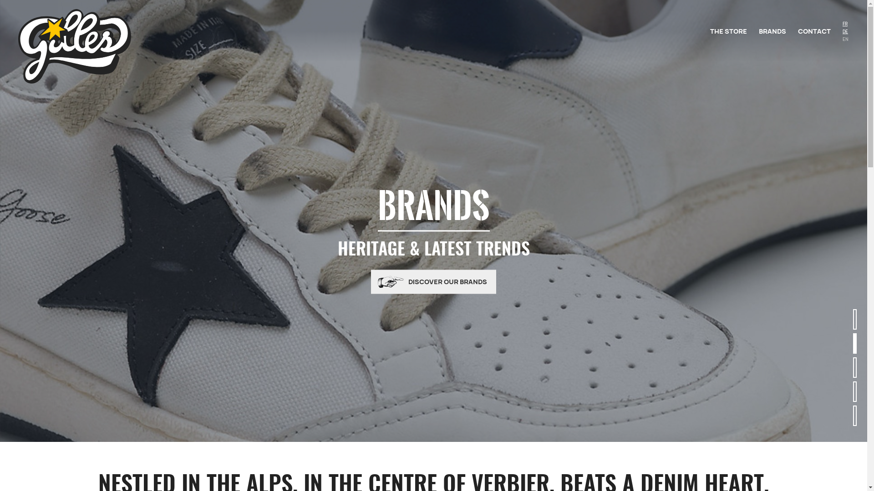 Image resolution: width=874 pixels, height=491 pixels. I want to click on THE STORE, so click(728, 31).